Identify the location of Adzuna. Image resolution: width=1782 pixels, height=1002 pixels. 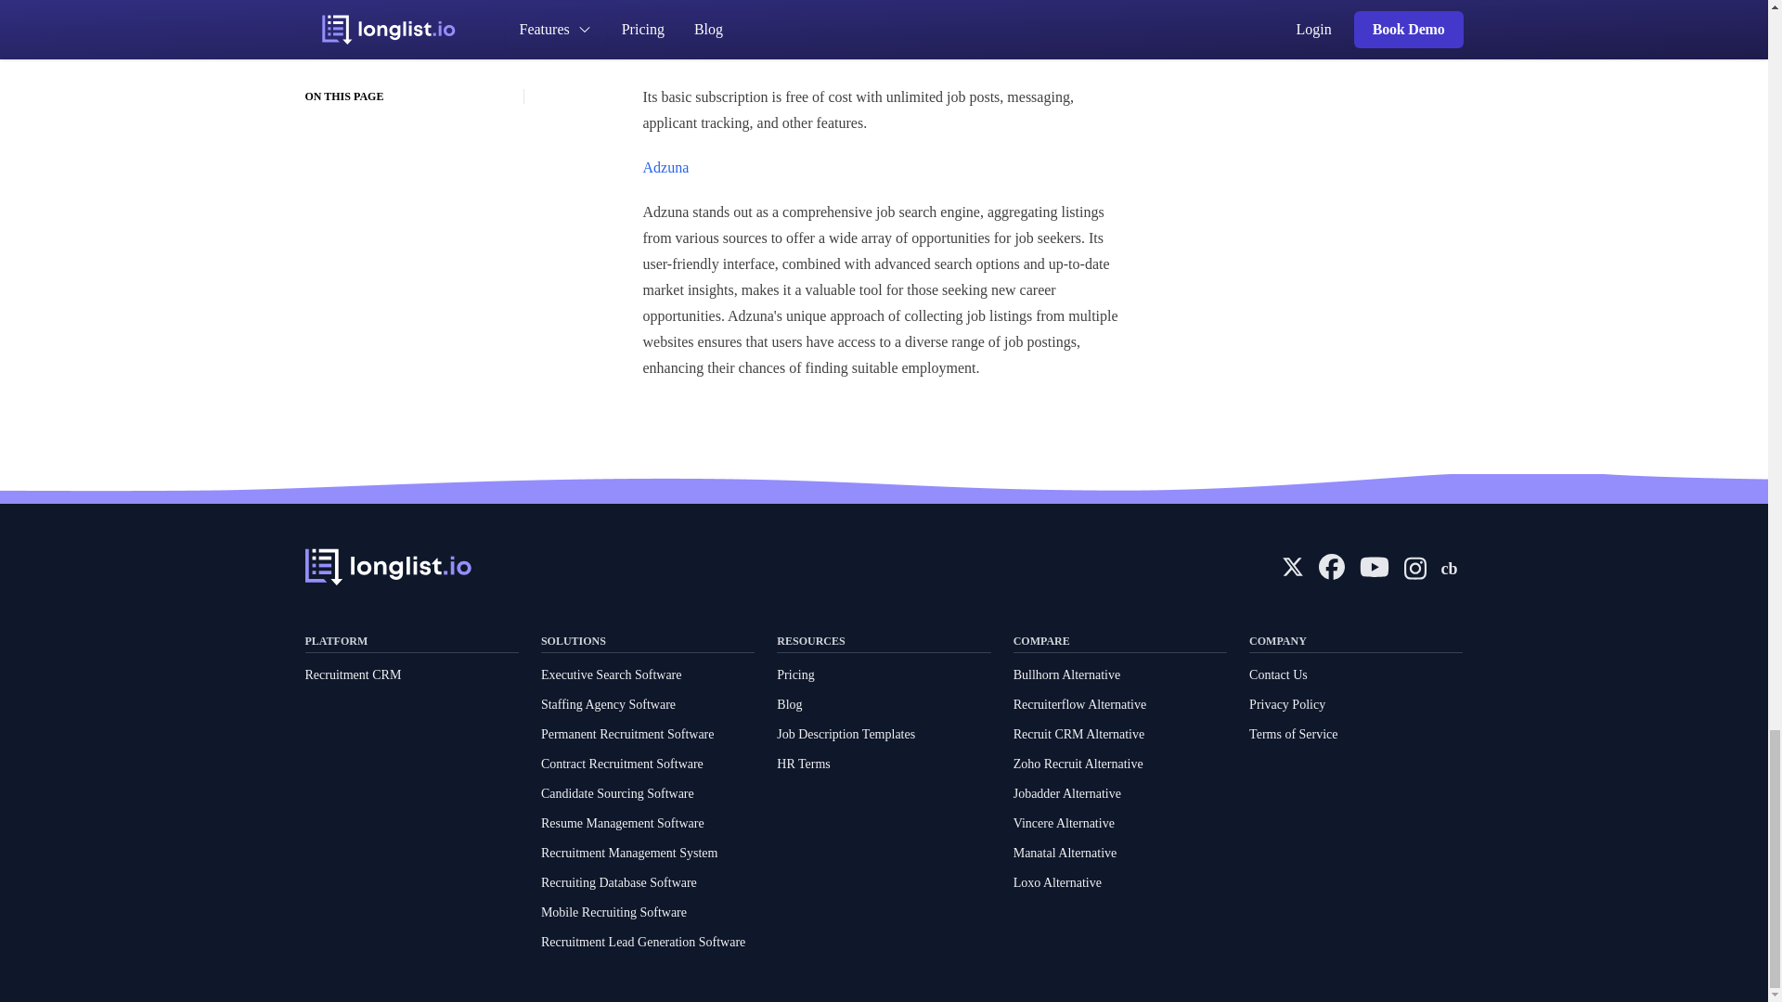
(665, 167).